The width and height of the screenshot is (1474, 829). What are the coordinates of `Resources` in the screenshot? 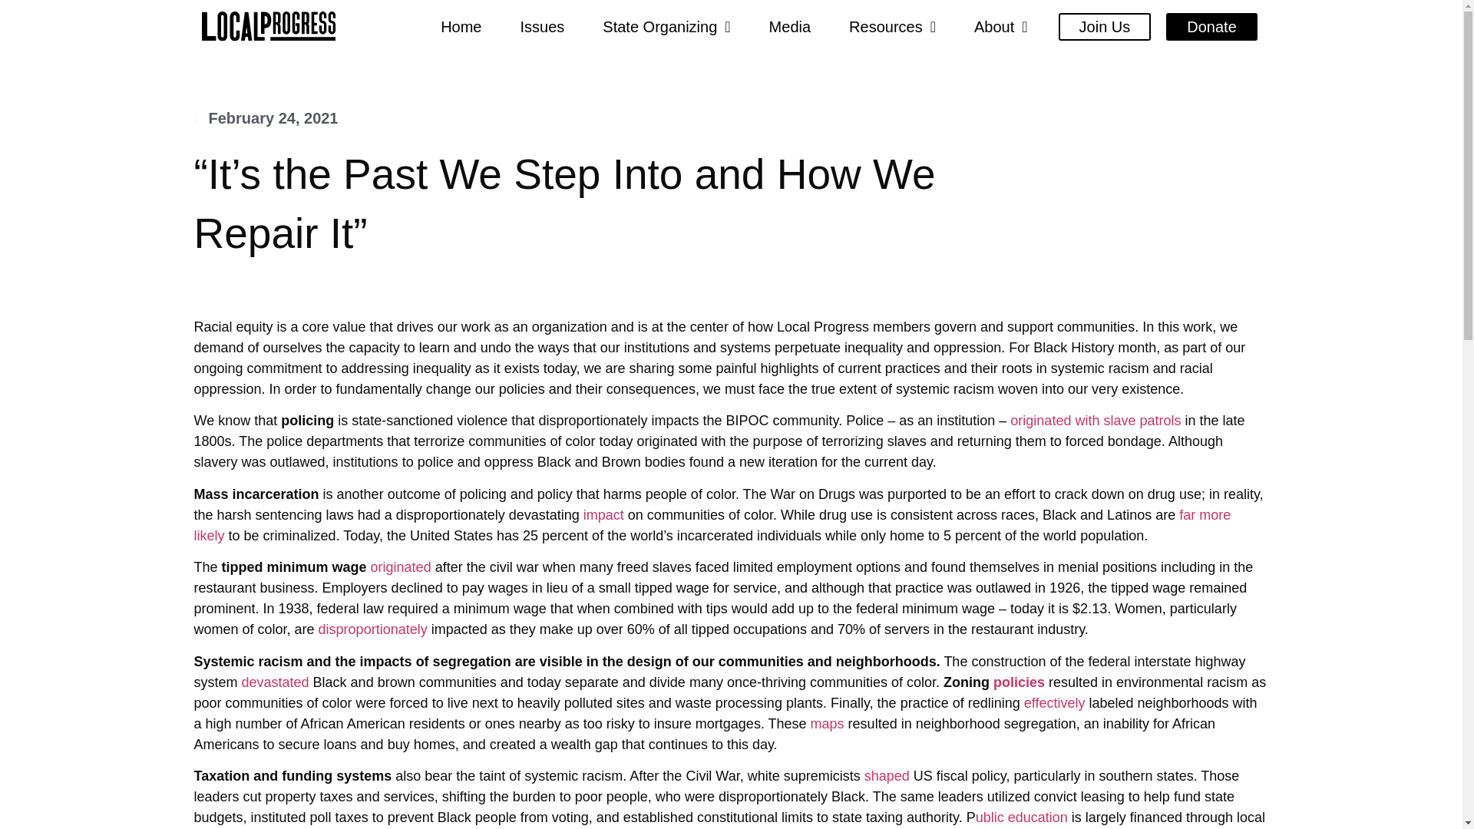 It's located at (892, 2).